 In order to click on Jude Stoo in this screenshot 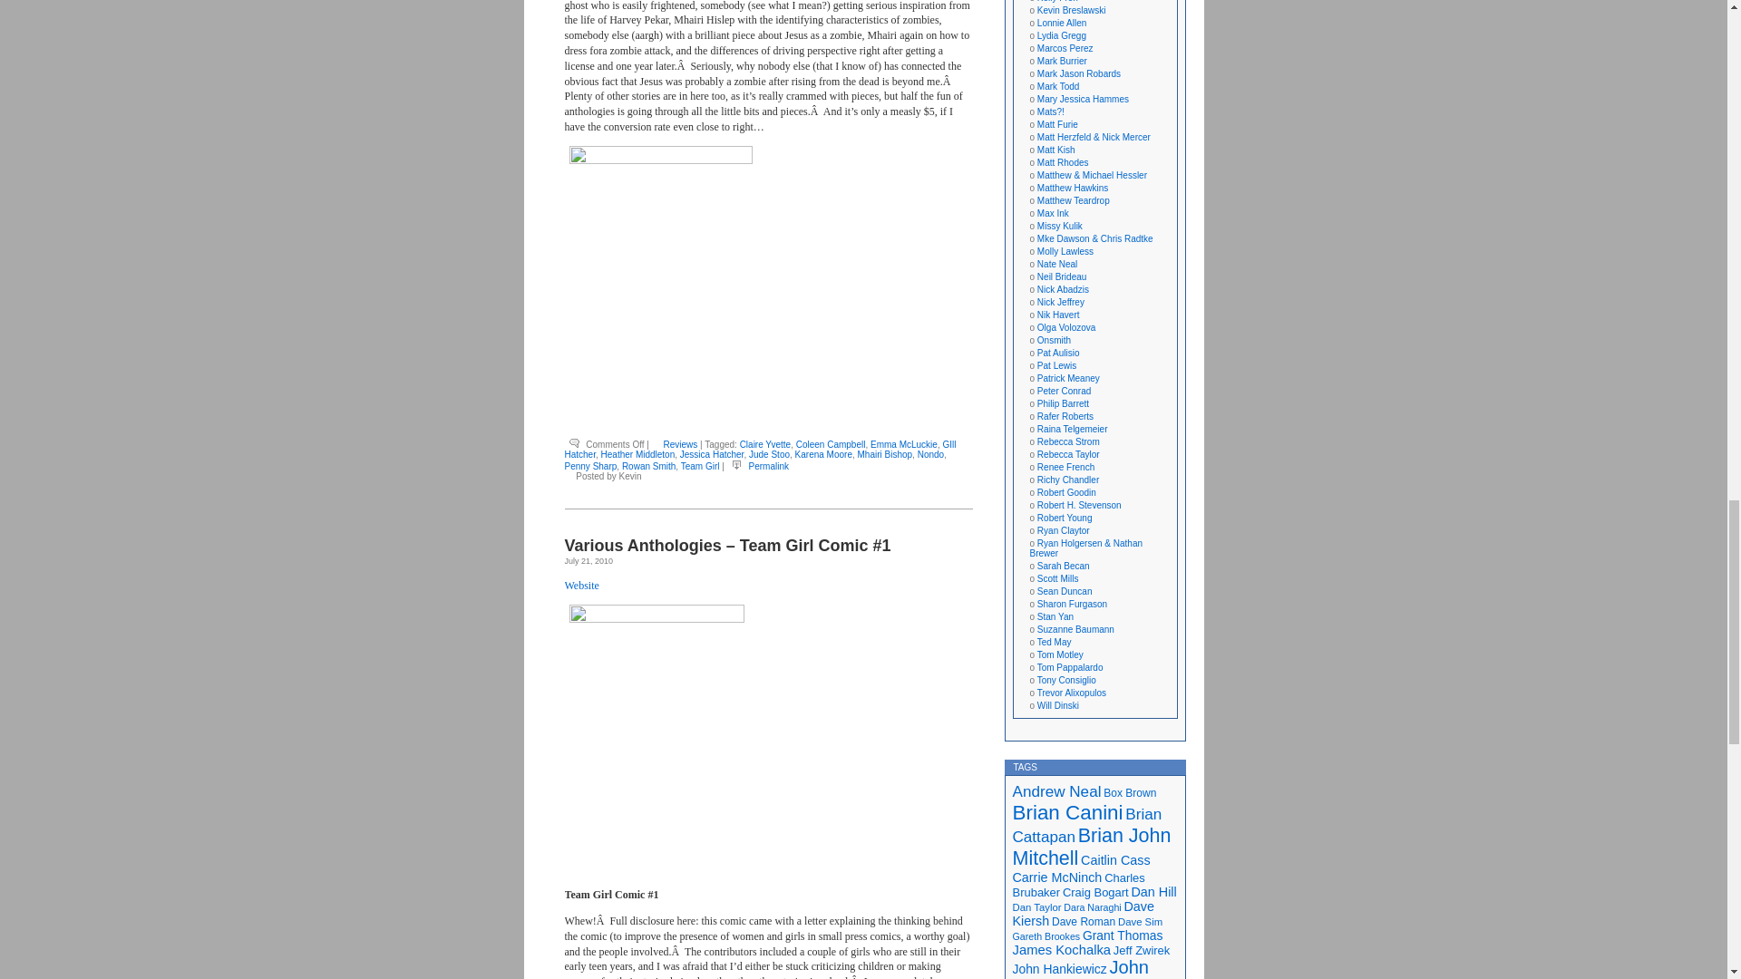, I will do `click(769, 453)`.